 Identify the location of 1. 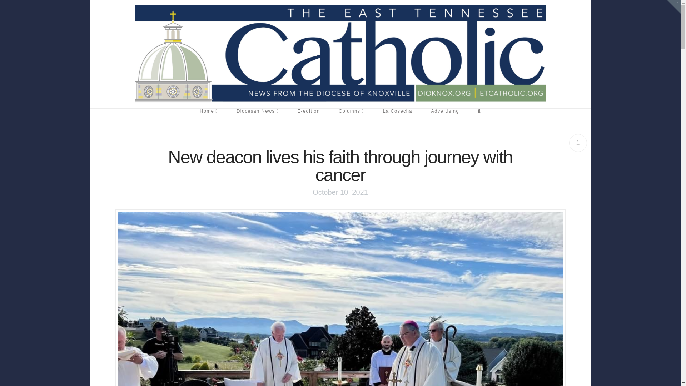
(577, 143).